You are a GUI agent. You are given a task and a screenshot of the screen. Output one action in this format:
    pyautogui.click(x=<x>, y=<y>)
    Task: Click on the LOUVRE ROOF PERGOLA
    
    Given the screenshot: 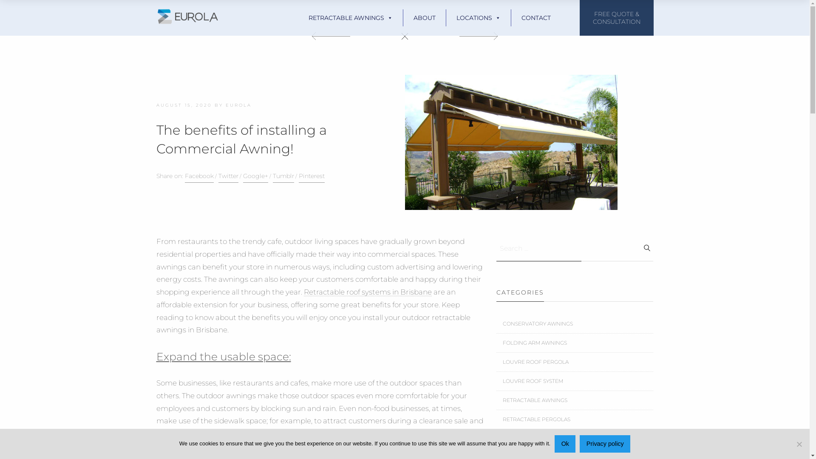 What is the action you would take?
    pyautogui.click(x=535, y=362)
    